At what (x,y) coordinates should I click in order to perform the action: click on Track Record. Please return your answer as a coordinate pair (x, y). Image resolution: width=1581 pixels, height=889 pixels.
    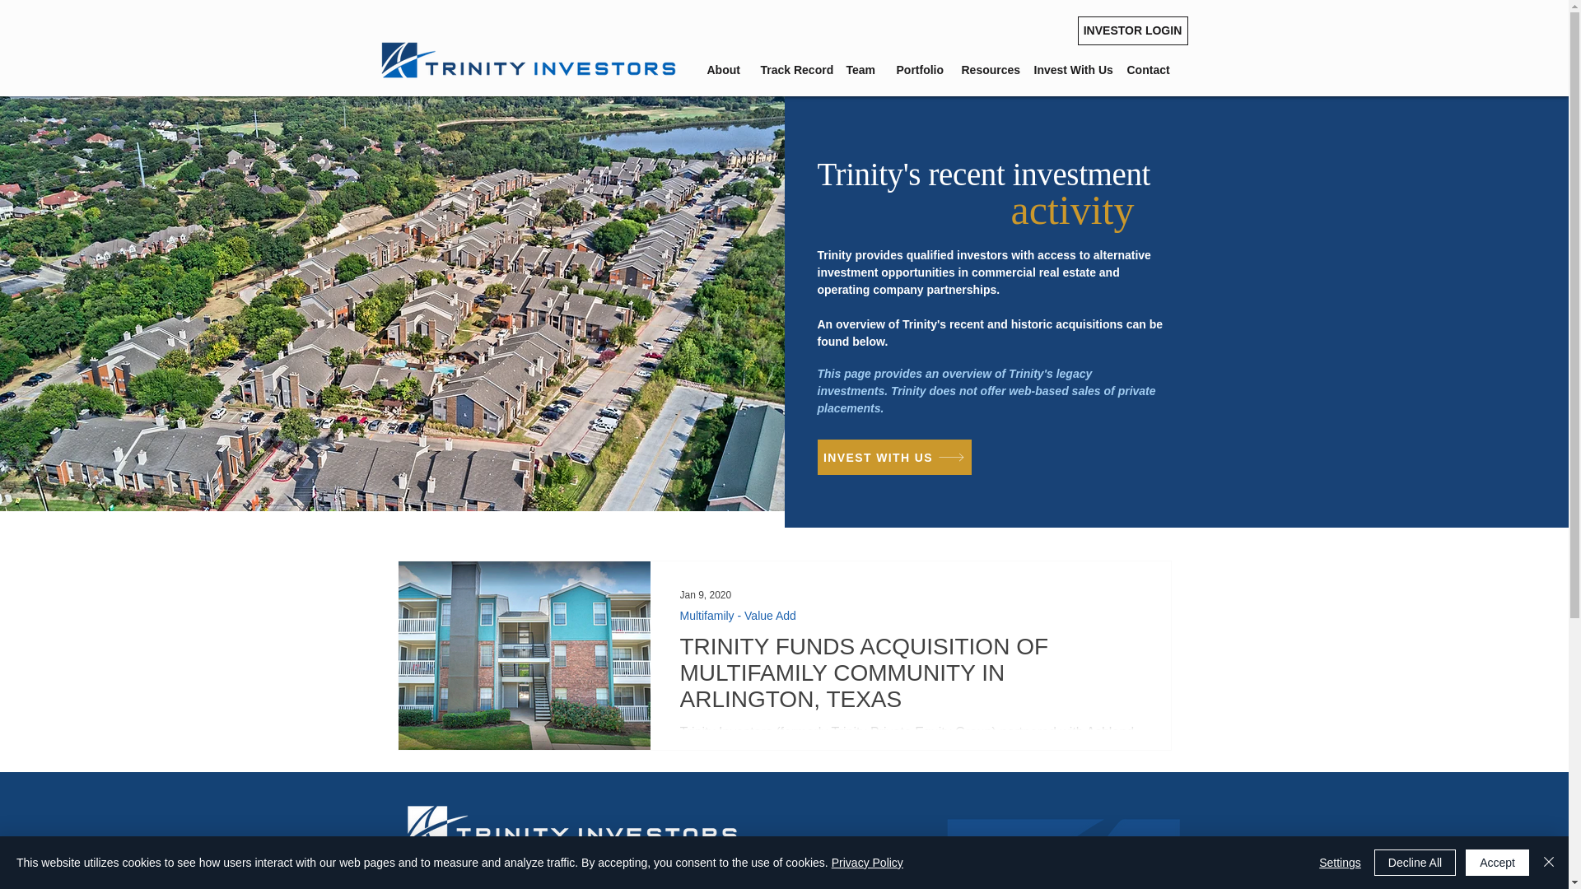
    Looking at the image, I should click on (790, 70).